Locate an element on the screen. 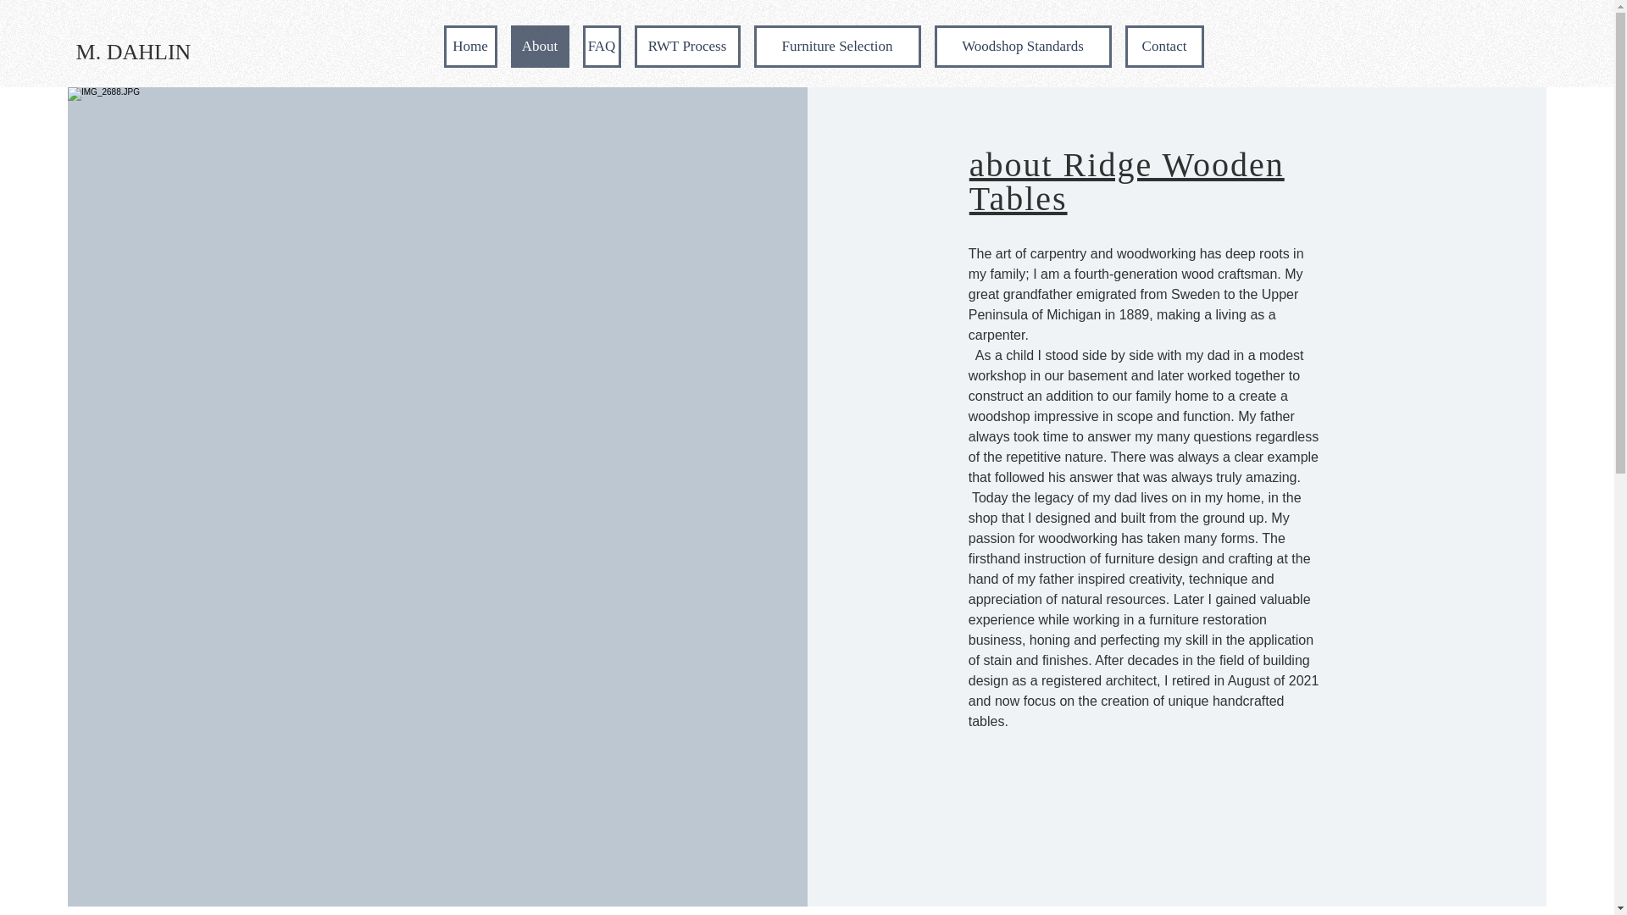  Furniture Selection is located at coordinates (837, 46).